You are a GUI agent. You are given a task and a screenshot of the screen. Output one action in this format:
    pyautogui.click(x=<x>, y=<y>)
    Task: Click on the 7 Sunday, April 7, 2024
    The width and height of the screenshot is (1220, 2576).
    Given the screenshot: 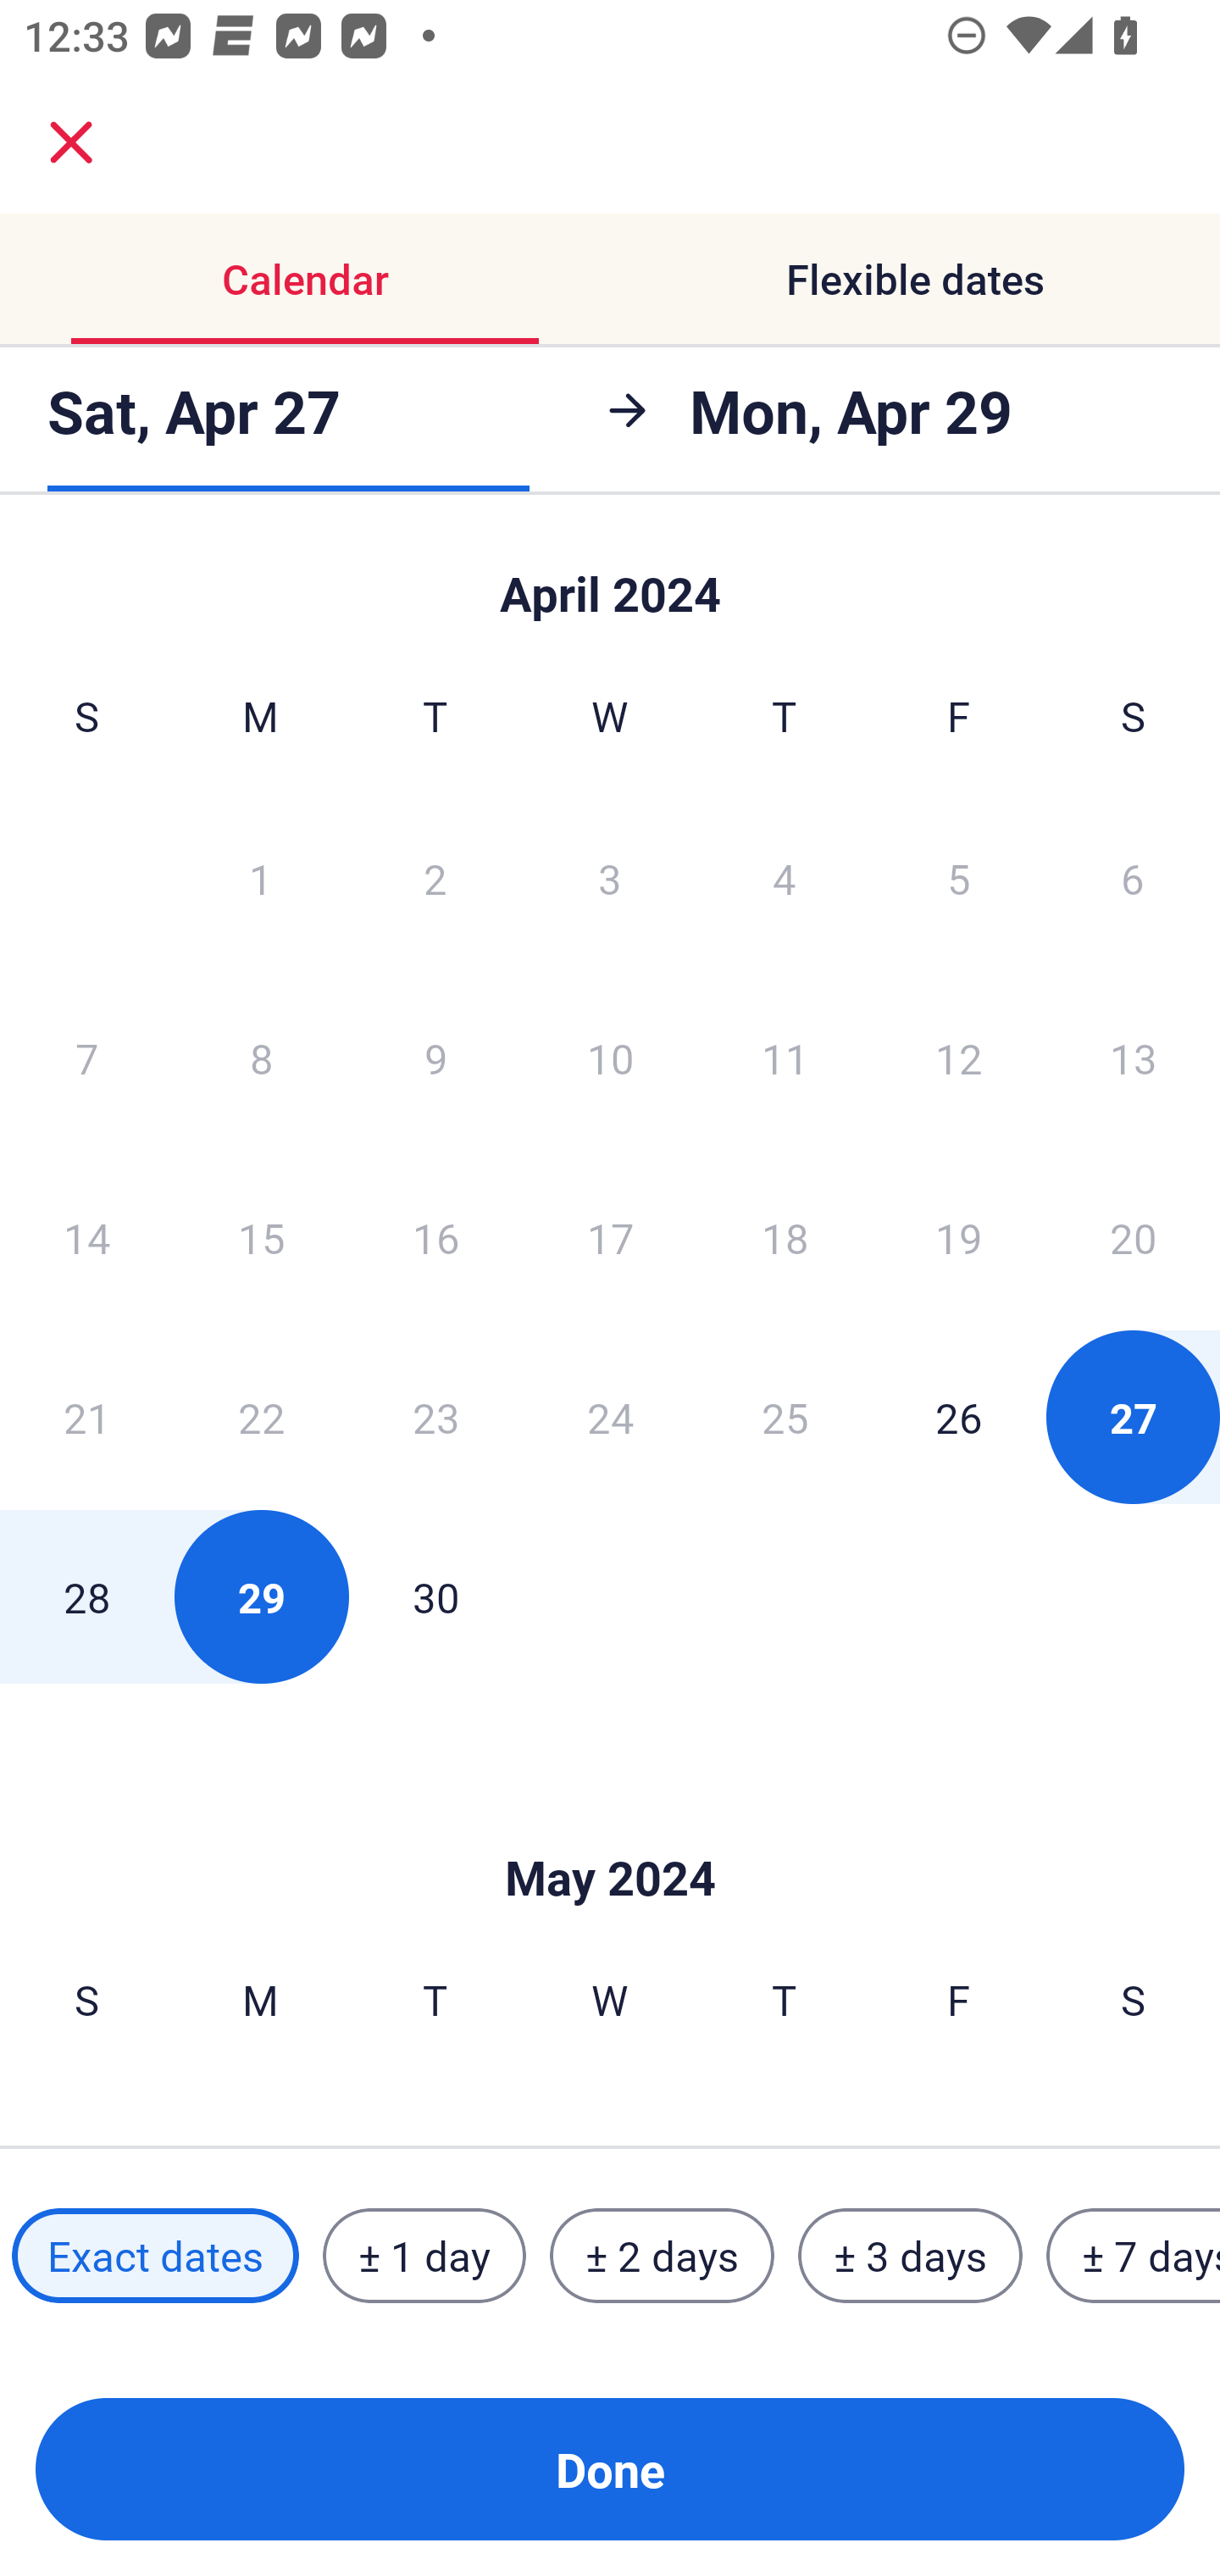 What is the action you would take?
    pyautogui.click(x=86, y=1058)
    